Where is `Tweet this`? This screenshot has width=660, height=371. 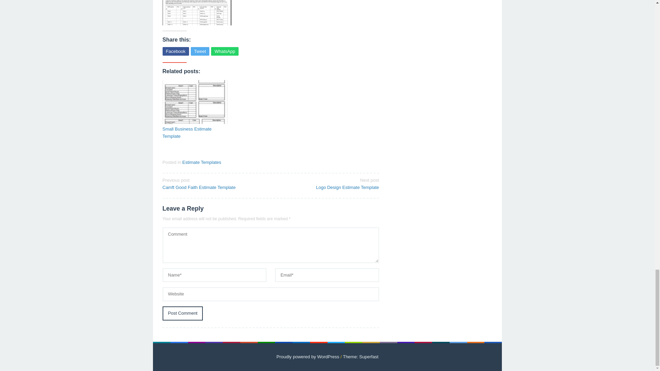
Tweet this is located at coordinates (200, 52).